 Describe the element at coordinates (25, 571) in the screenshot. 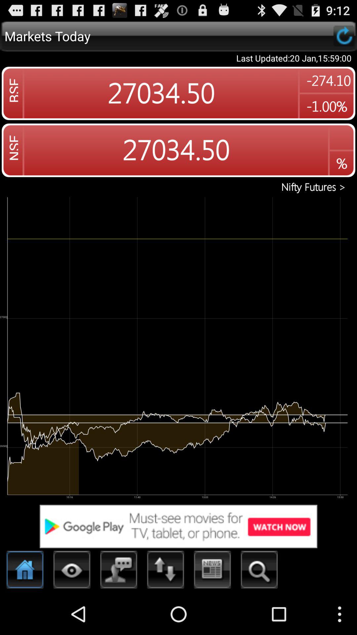

I see `go home` at that location.